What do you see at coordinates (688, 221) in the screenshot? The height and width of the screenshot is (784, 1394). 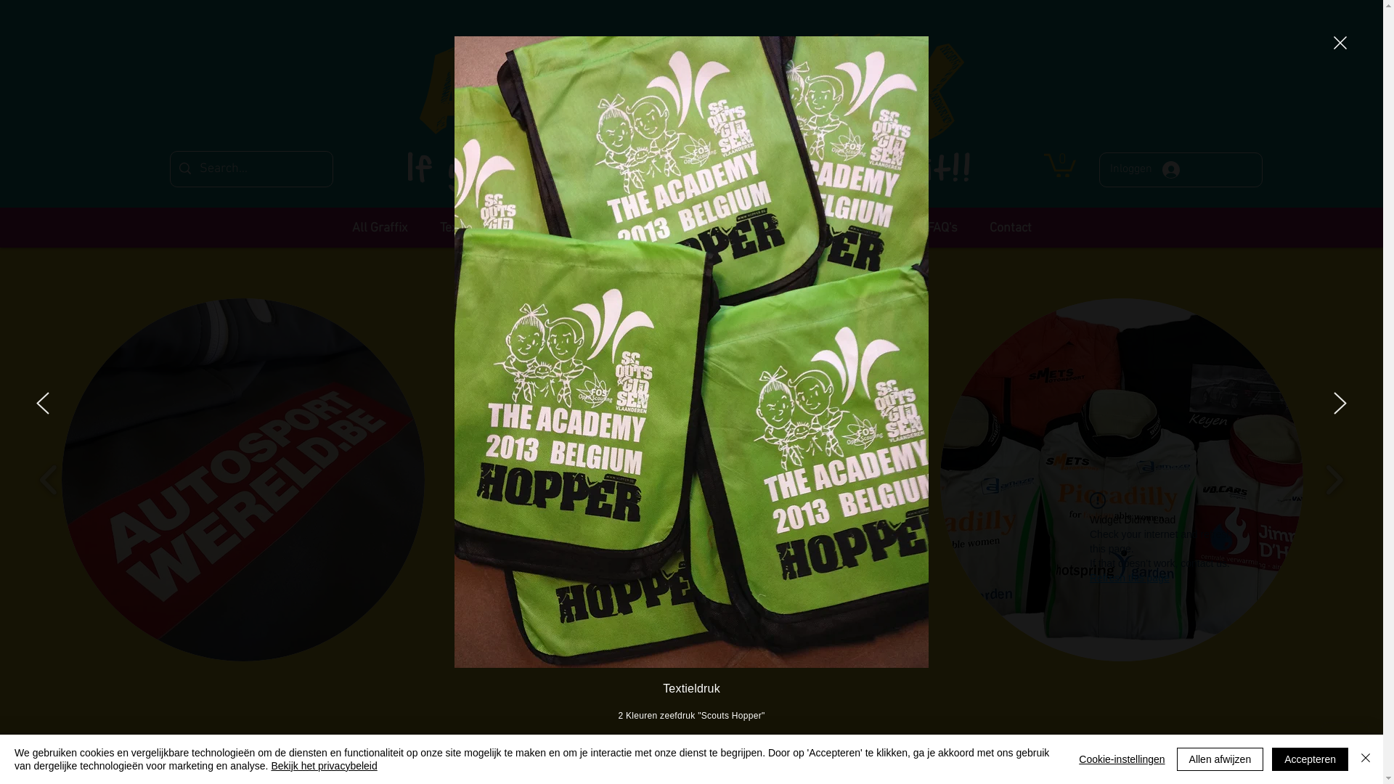 I see `Binnenreclame` at bounding box center [688, 221].